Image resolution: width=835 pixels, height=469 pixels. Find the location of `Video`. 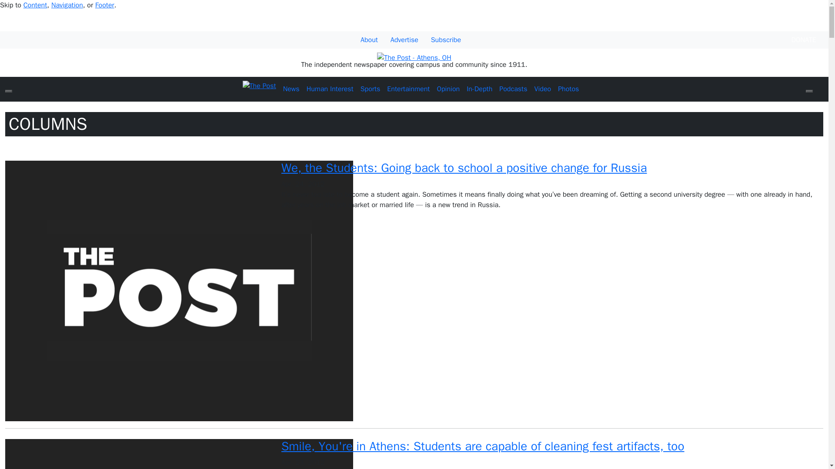

Video is located at coordinates (542, 89).